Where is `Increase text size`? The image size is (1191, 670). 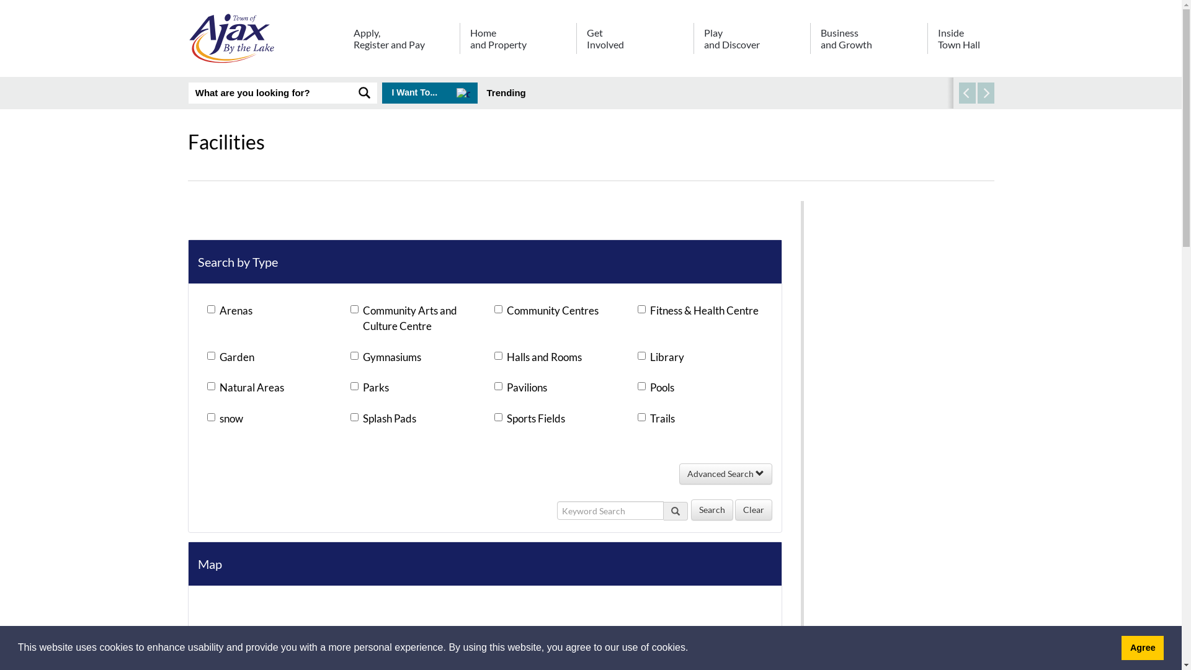
Increase text size is located at coordinates (935, 158).